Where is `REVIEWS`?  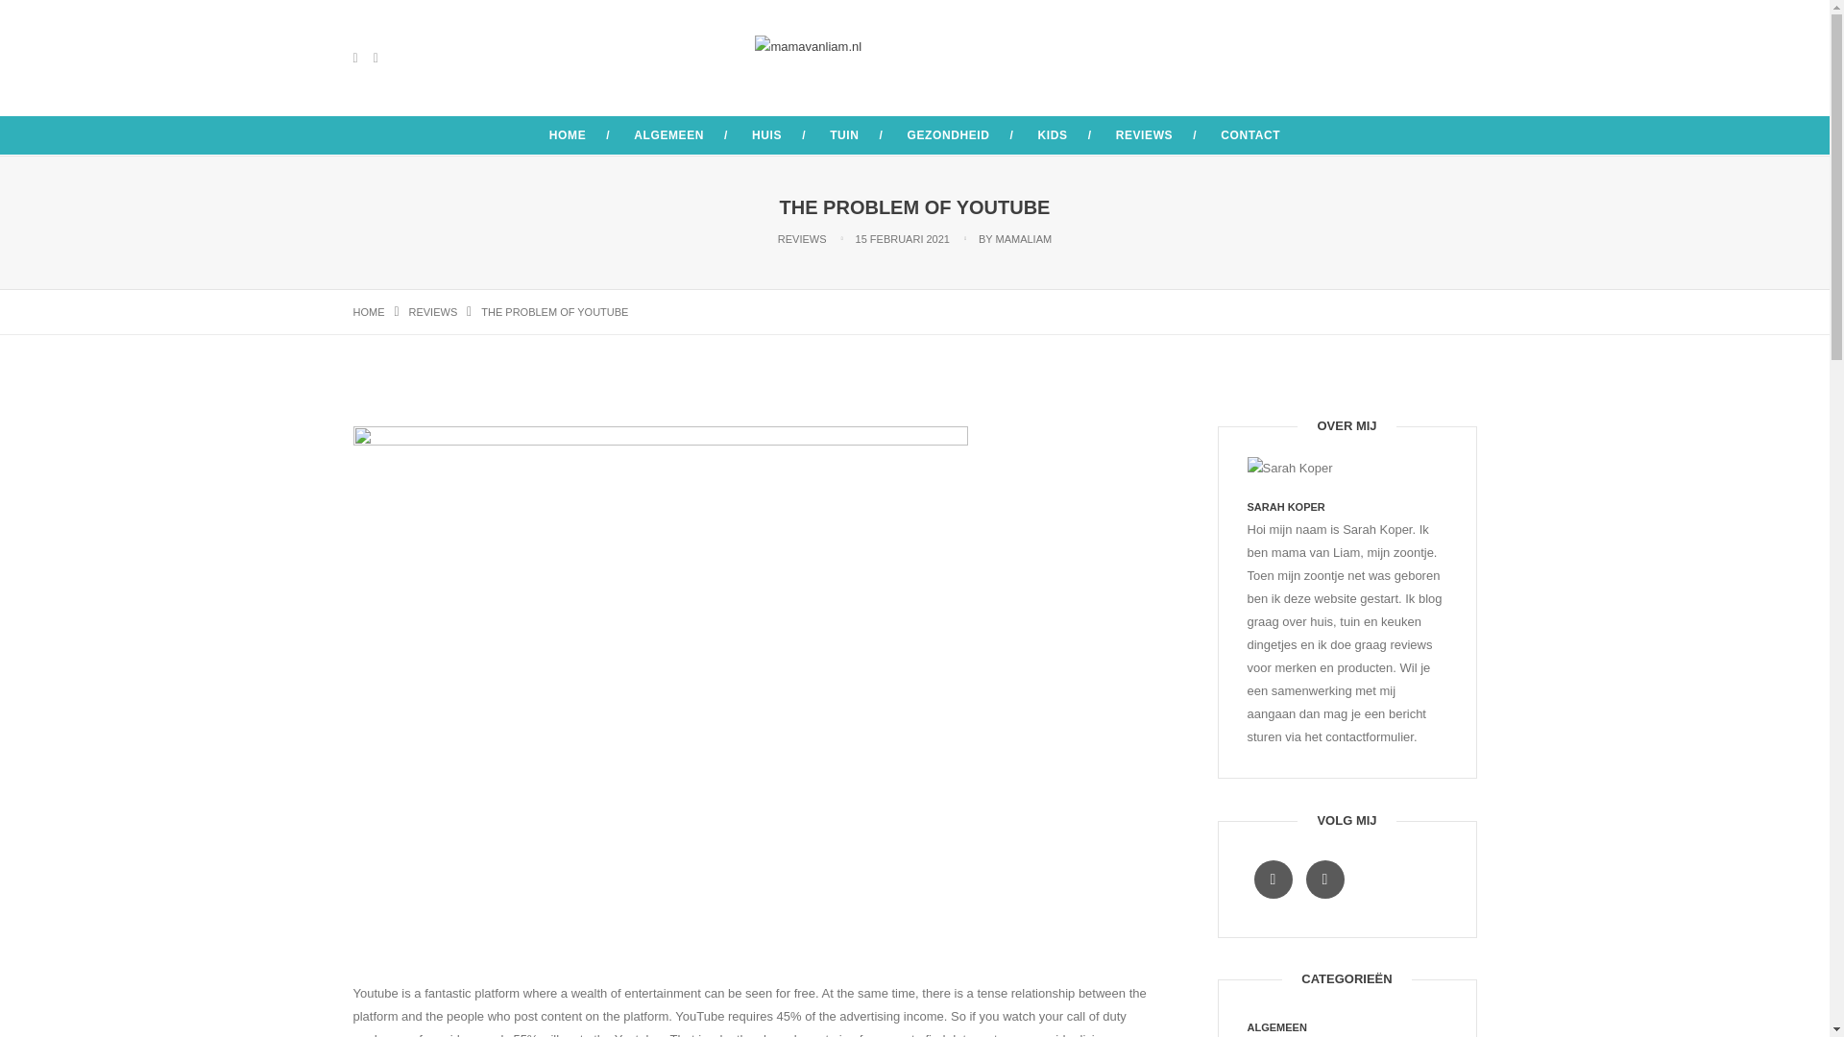 REVIEWS is located at coordinates (1144, 134).